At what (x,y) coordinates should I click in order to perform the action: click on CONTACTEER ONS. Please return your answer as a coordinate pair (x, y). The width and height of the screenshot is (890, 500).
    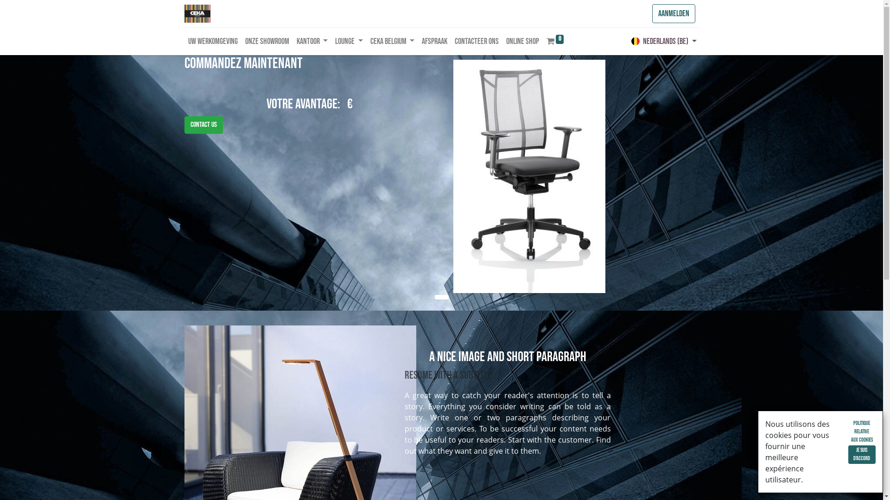
    Looking at the image, I should click on (477, 42).